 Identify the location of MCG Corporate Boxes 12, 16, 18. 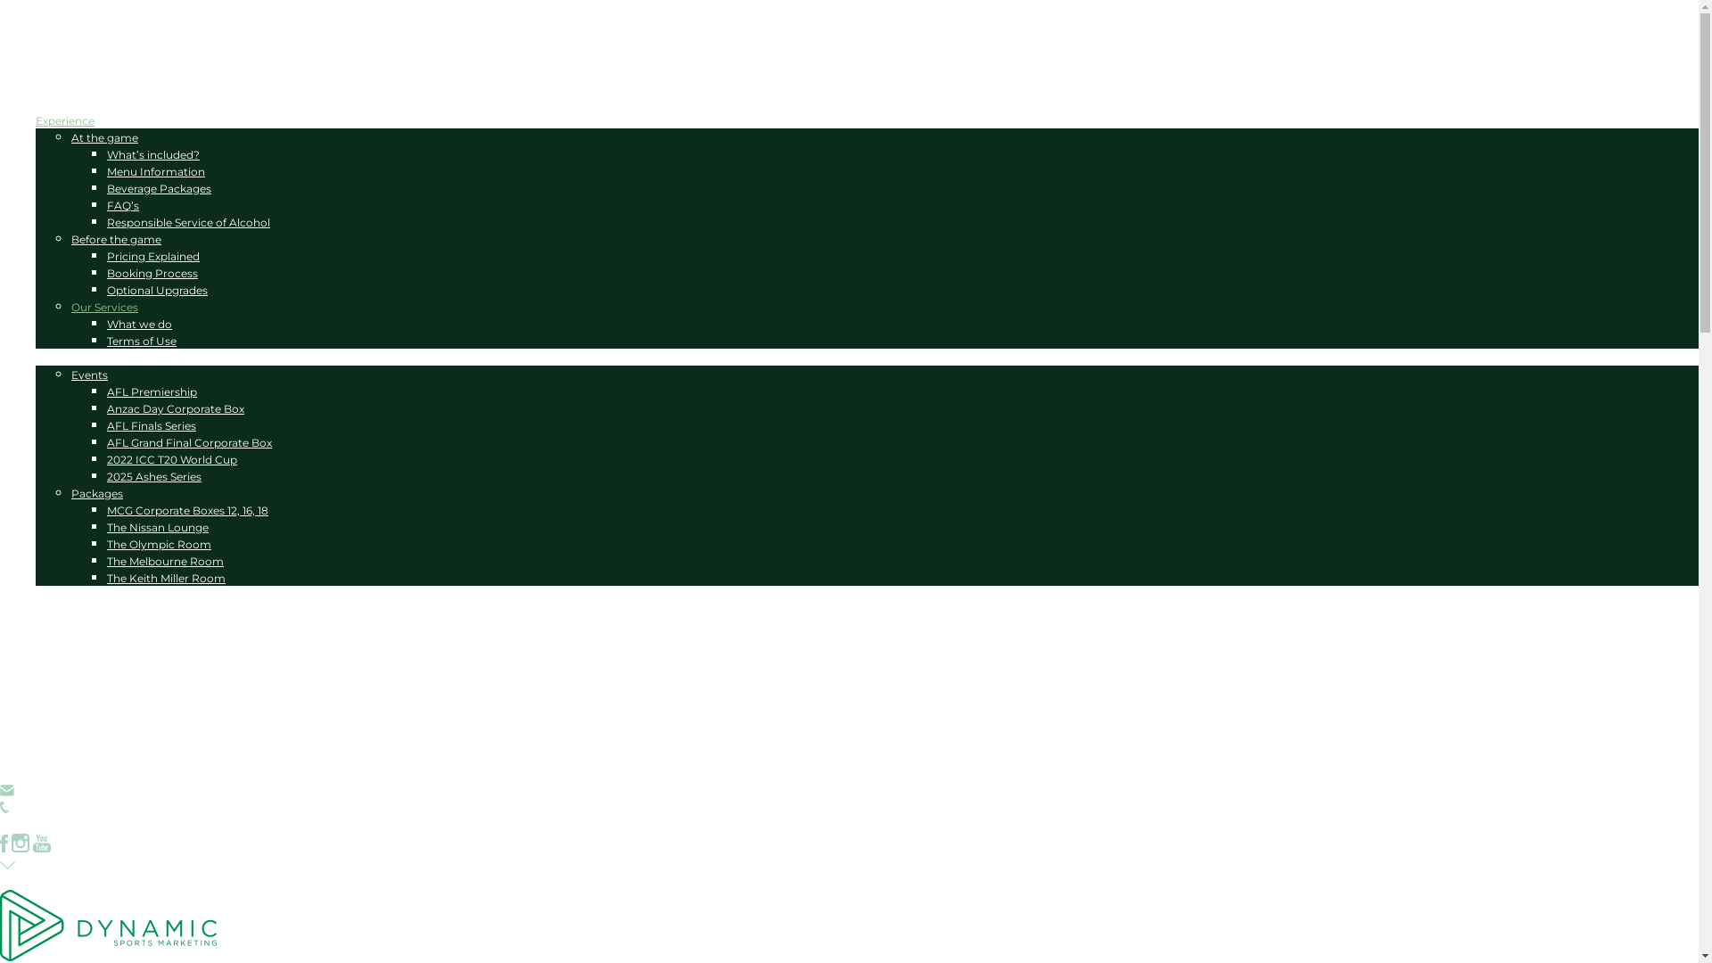
(187, 510).